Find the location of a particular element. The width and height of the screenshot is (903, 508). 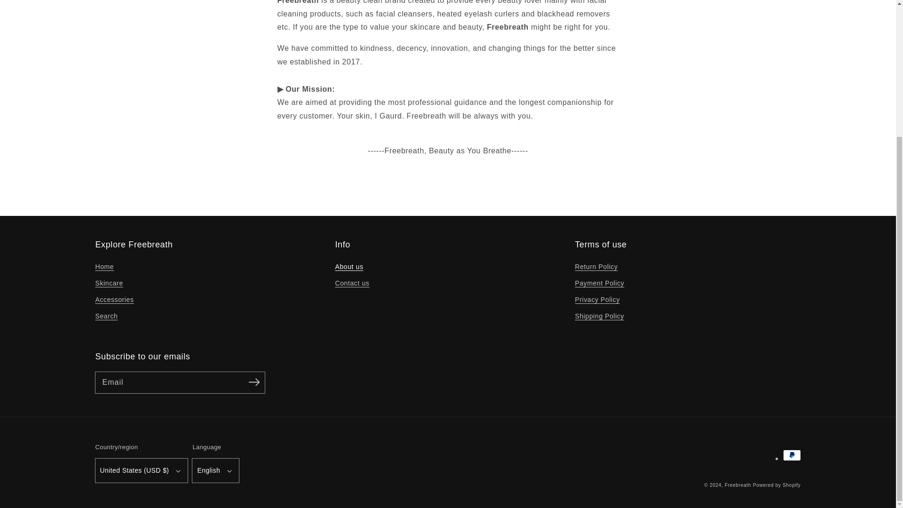

About us is located at coordinates (349, 268).